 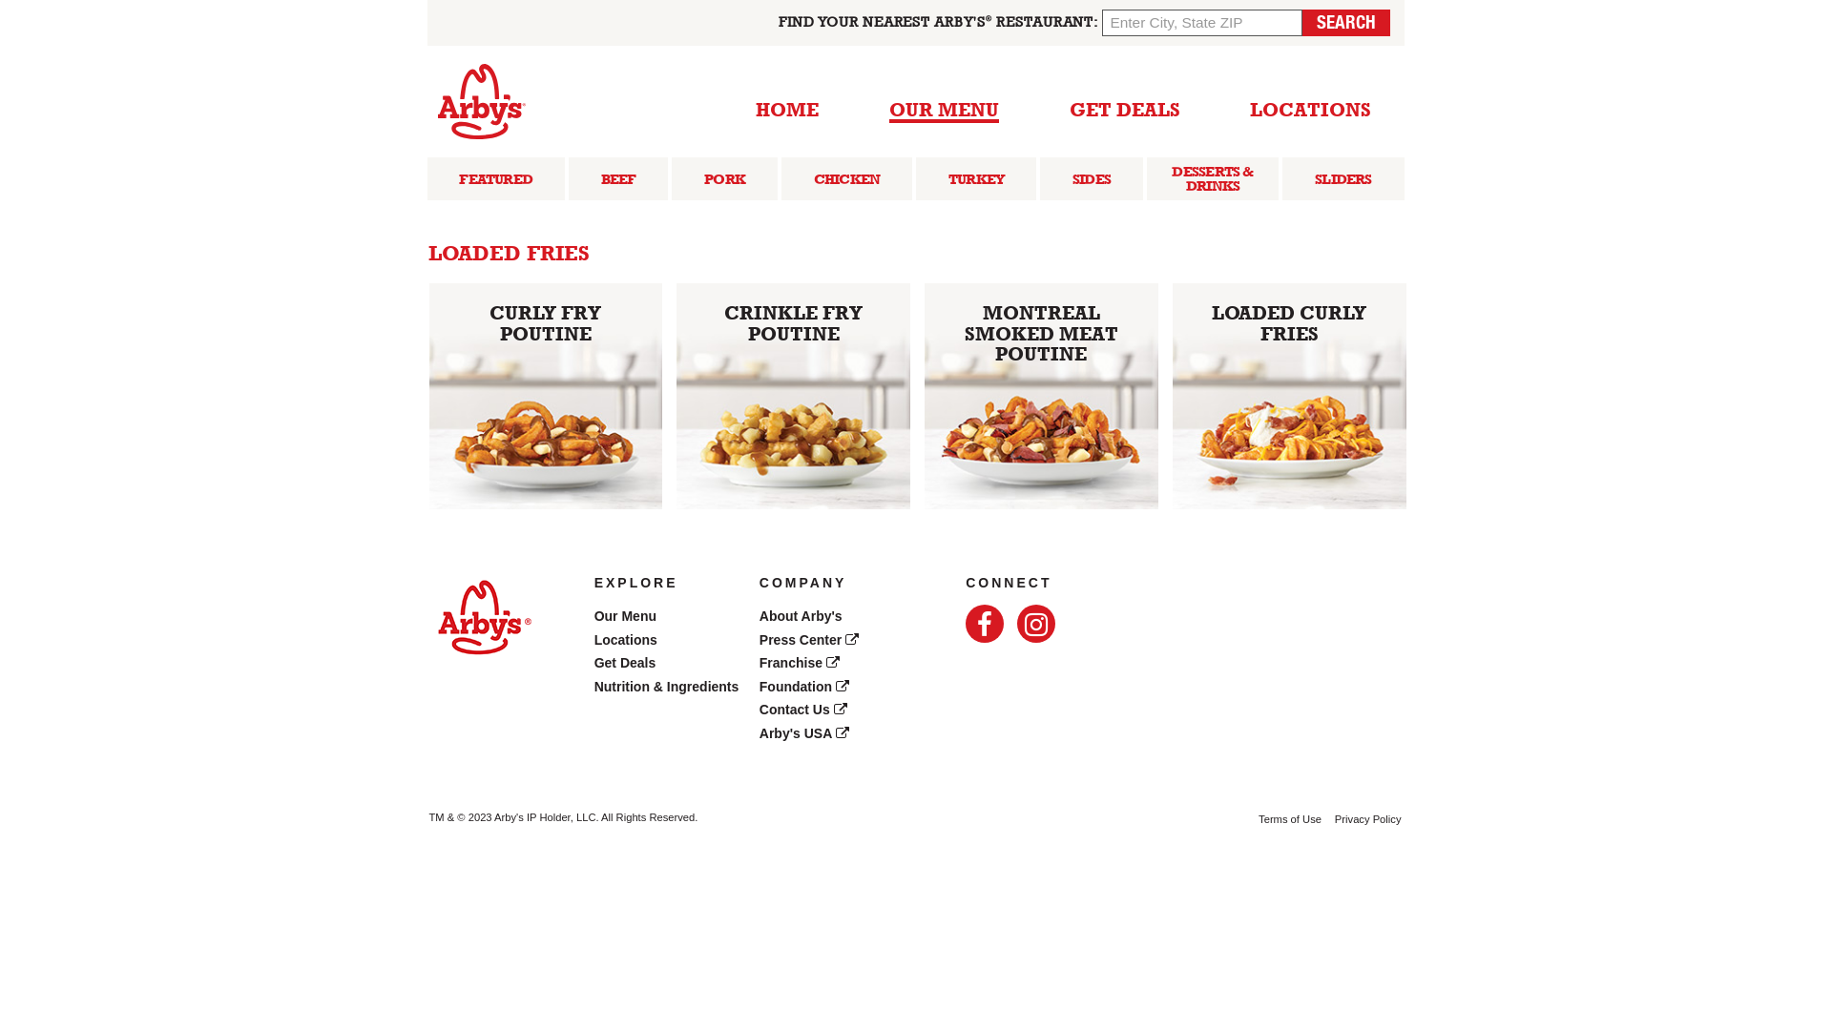 What do you see at coordinates (847, 179) in the screenshot?
I see `CHICKEN` at bounding box center [847, 179].